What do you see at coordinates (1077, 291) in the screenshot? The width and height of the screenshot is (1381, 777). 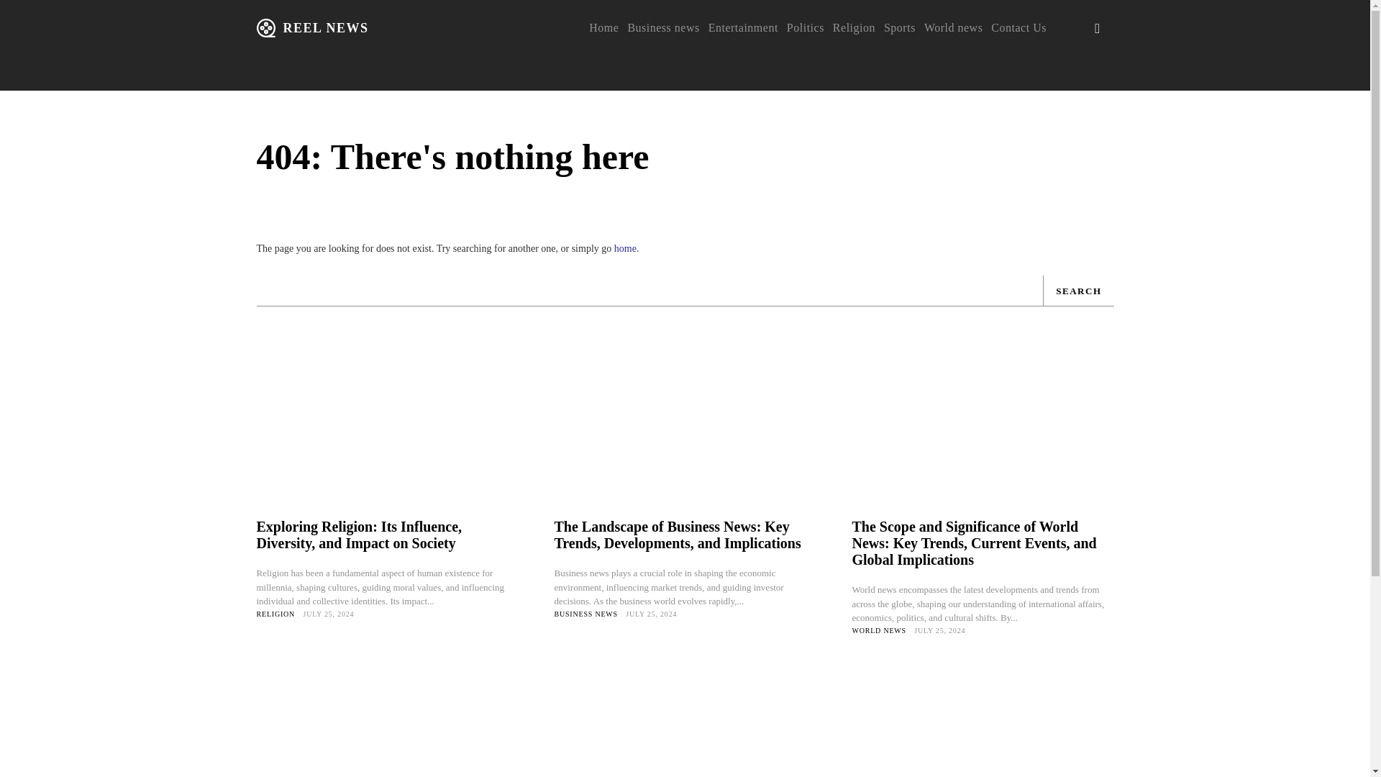 I see `SEARCH` at bounding box center [1077, 291].